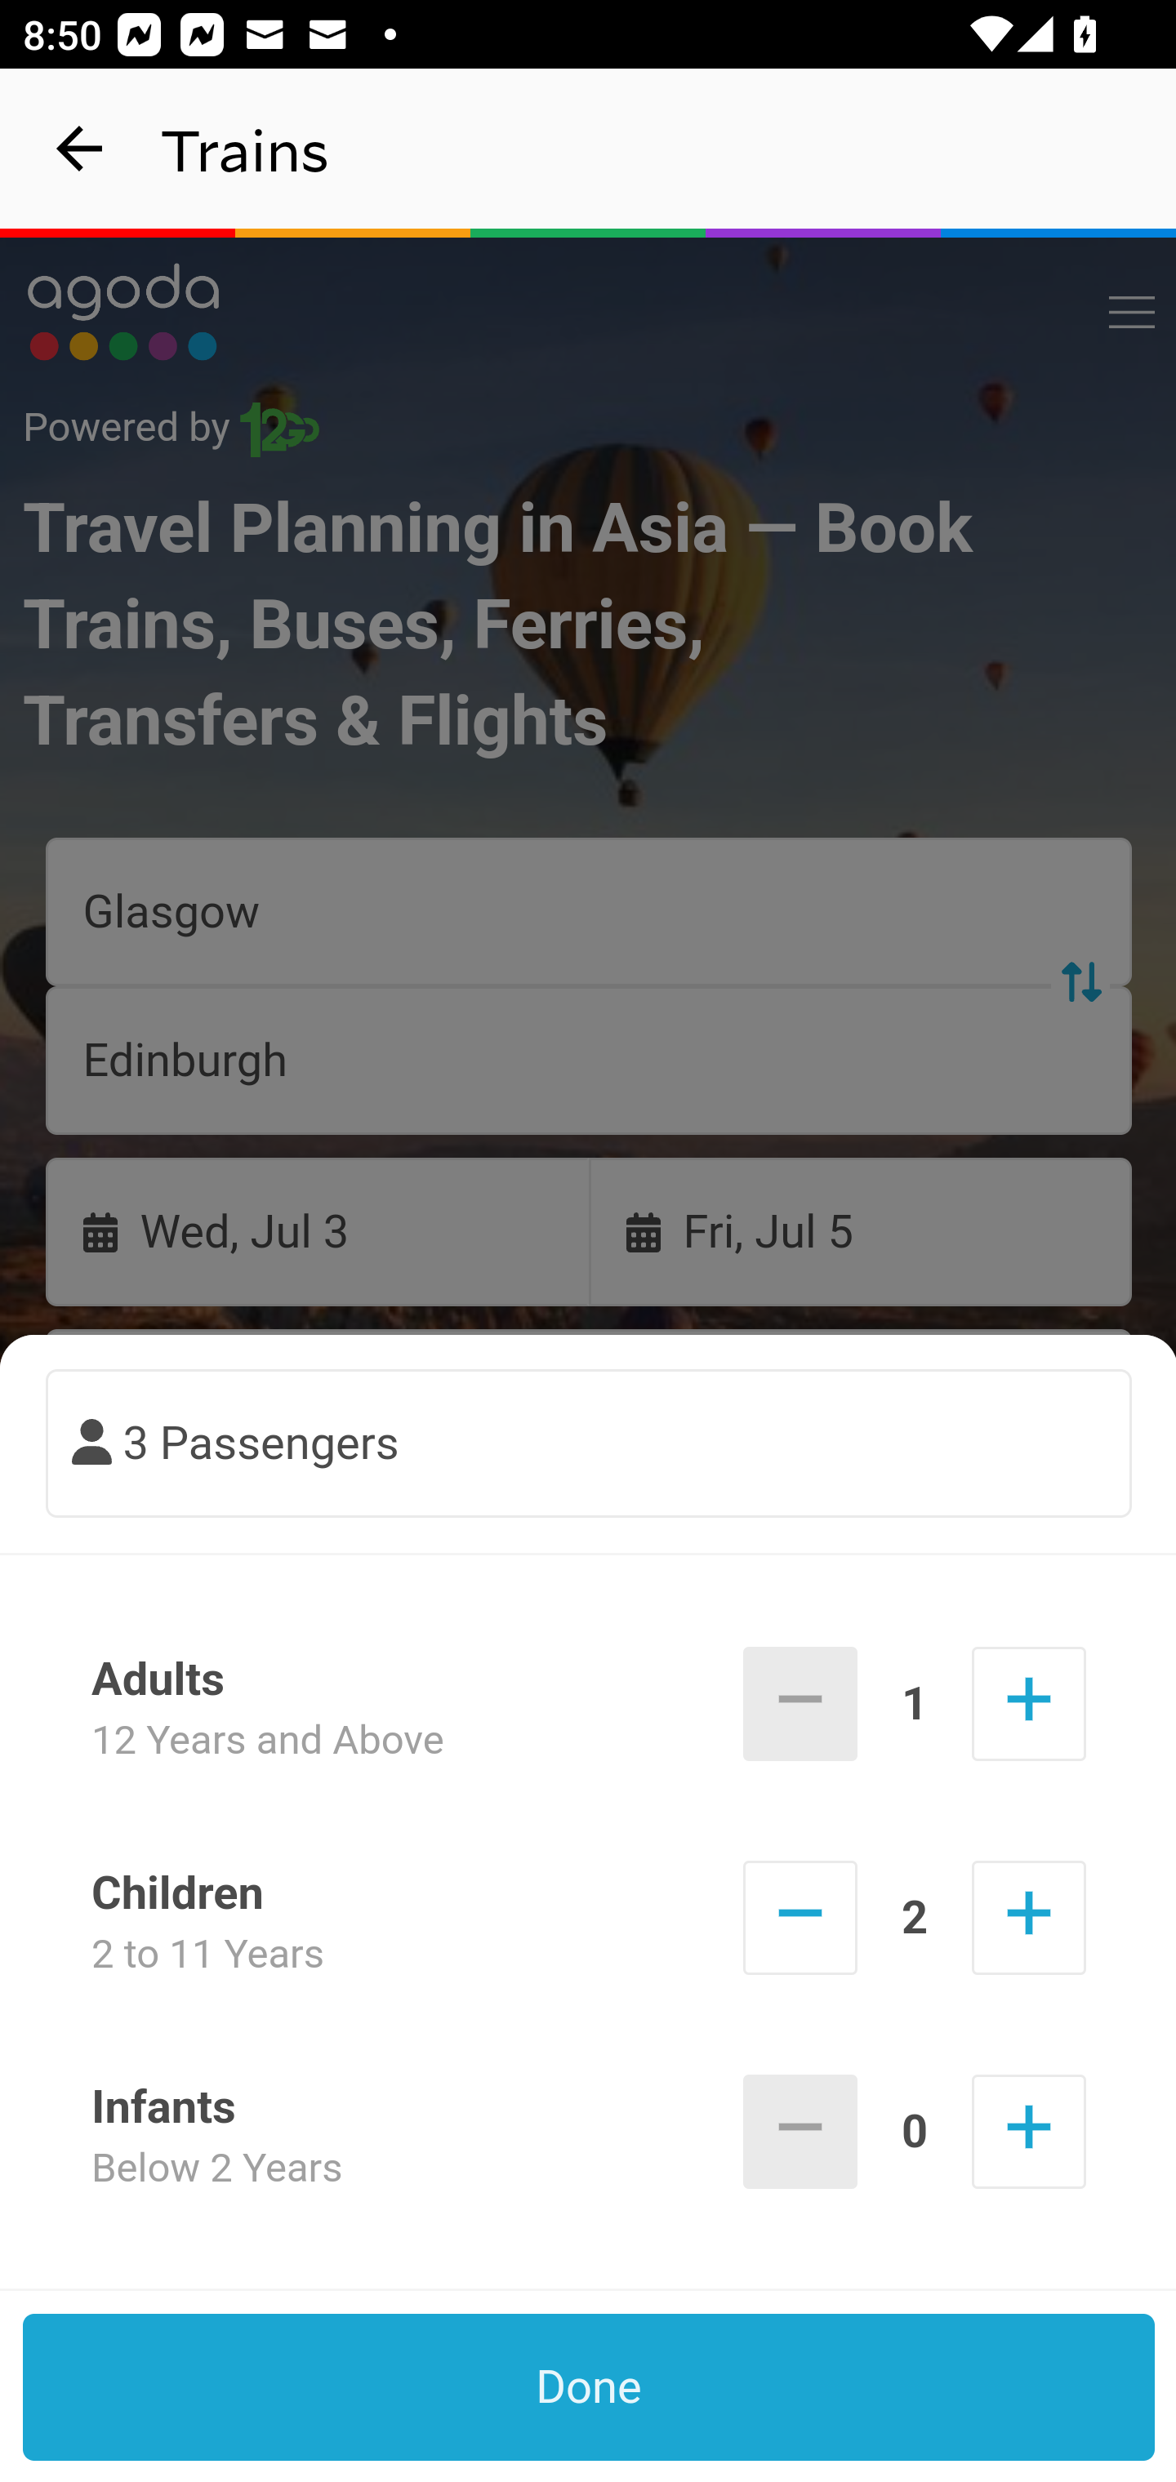 This screenshot has height=2482, width=1176. I want to click on Find Tickets, so click(590, 1571).